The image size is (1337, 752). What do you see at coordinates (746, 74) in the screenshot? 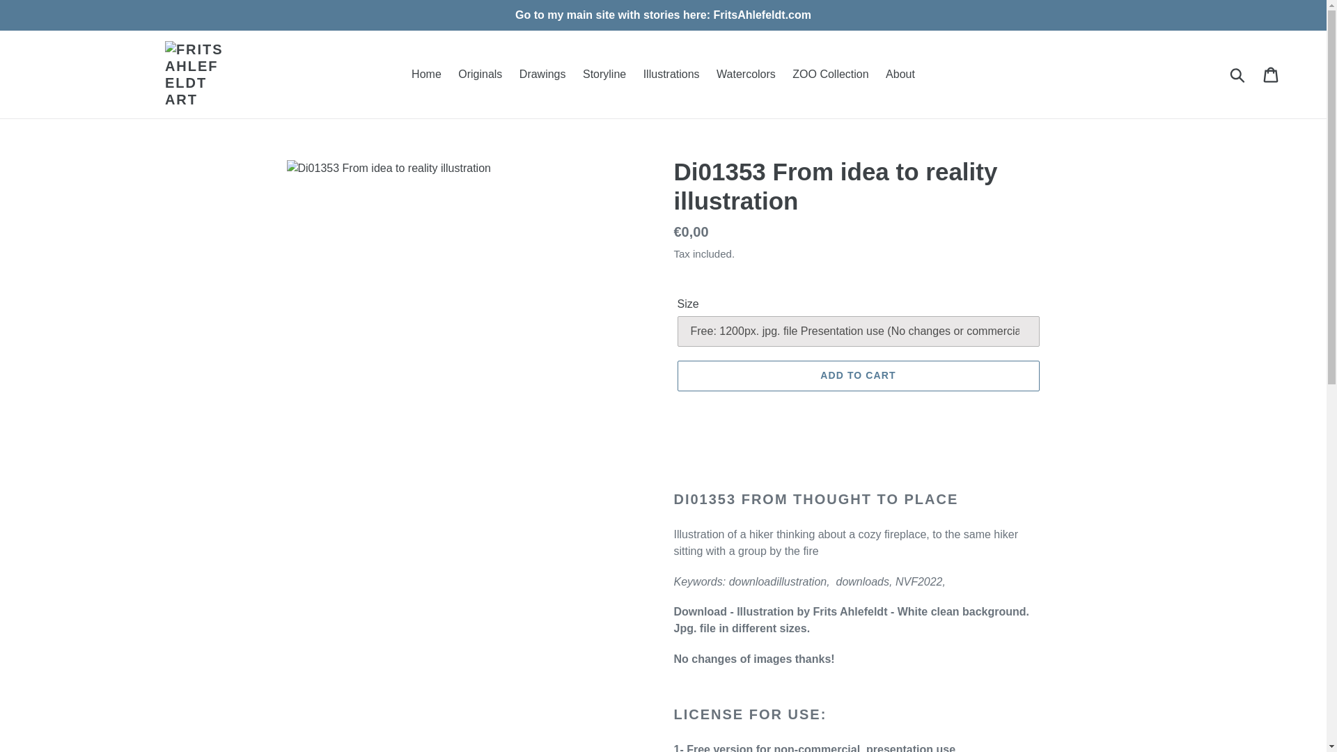
I see `Watercolors` at bounding box center [746, 74].